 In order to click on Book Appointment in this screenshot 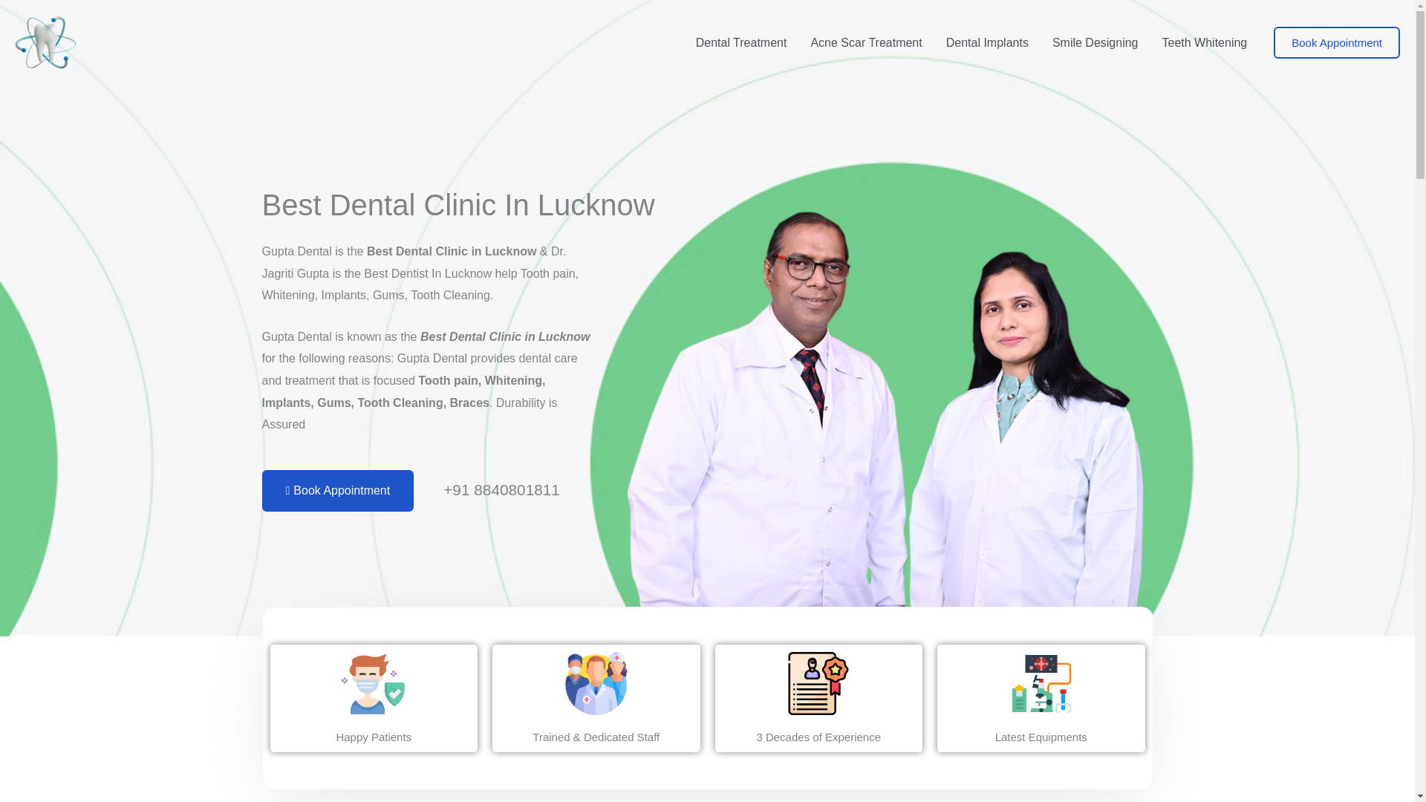, I will do `click(1337, 42)`.